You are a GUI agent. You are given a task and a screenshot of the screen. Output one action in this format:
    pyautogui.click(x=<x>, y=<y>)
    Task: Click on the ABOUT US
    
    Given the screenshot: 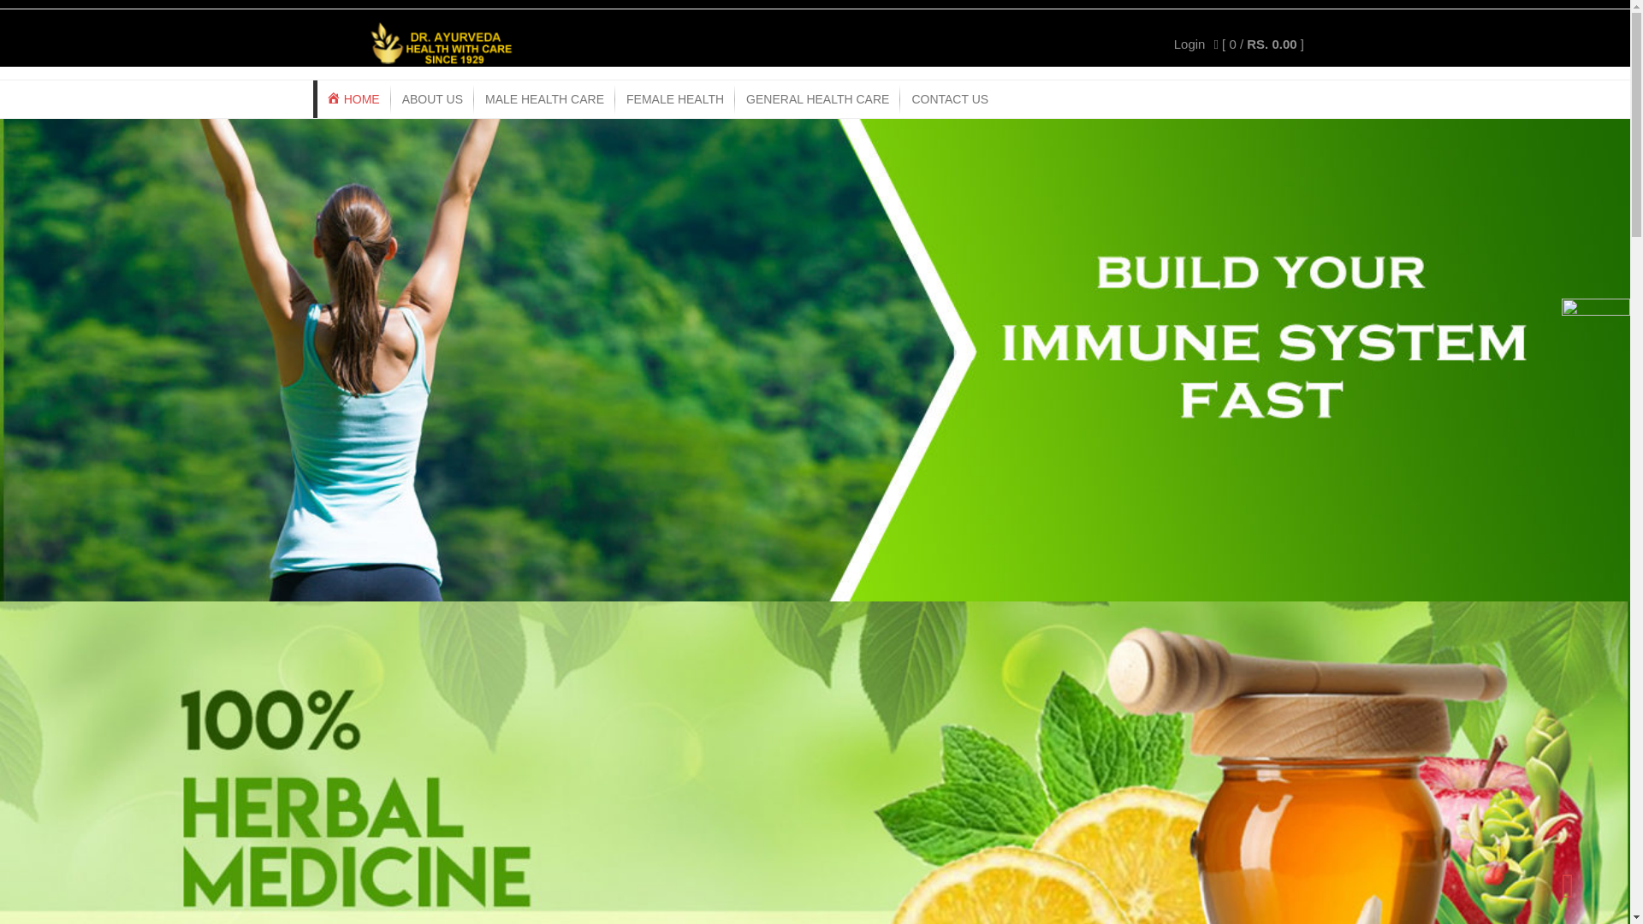 What is the action you would take?
    pyautogui.click(x=432, y=99)
    